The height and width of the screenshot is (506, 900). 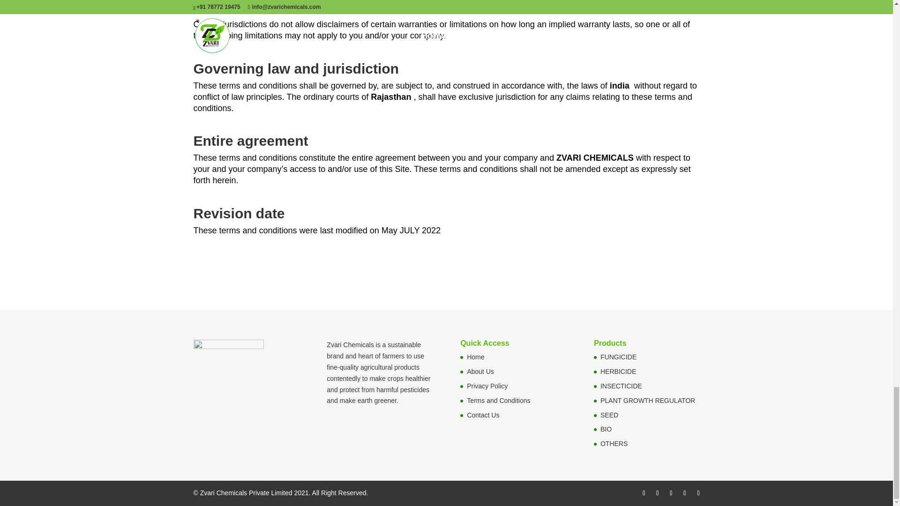 I want to click on HERBICIDE, so click(x=618, y=372).